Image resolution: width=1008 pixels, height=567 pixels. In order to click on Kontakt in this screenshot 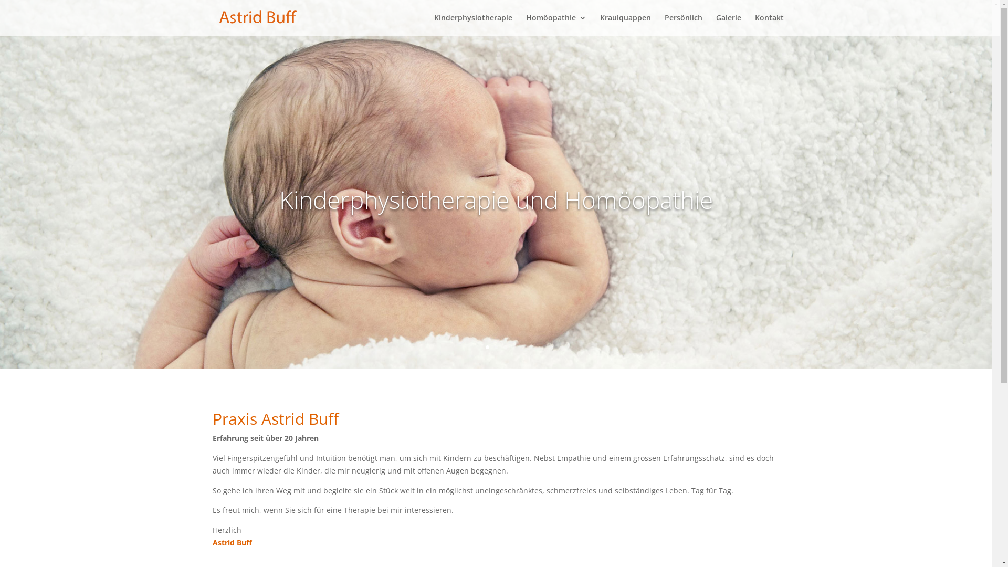, I will do `click(770, 25)`.